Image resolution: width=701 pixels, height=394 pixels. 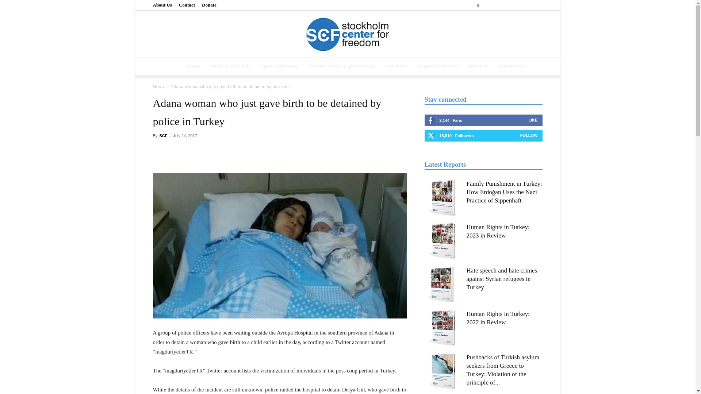 I want to click on Donate, so click(x=209, y=5).